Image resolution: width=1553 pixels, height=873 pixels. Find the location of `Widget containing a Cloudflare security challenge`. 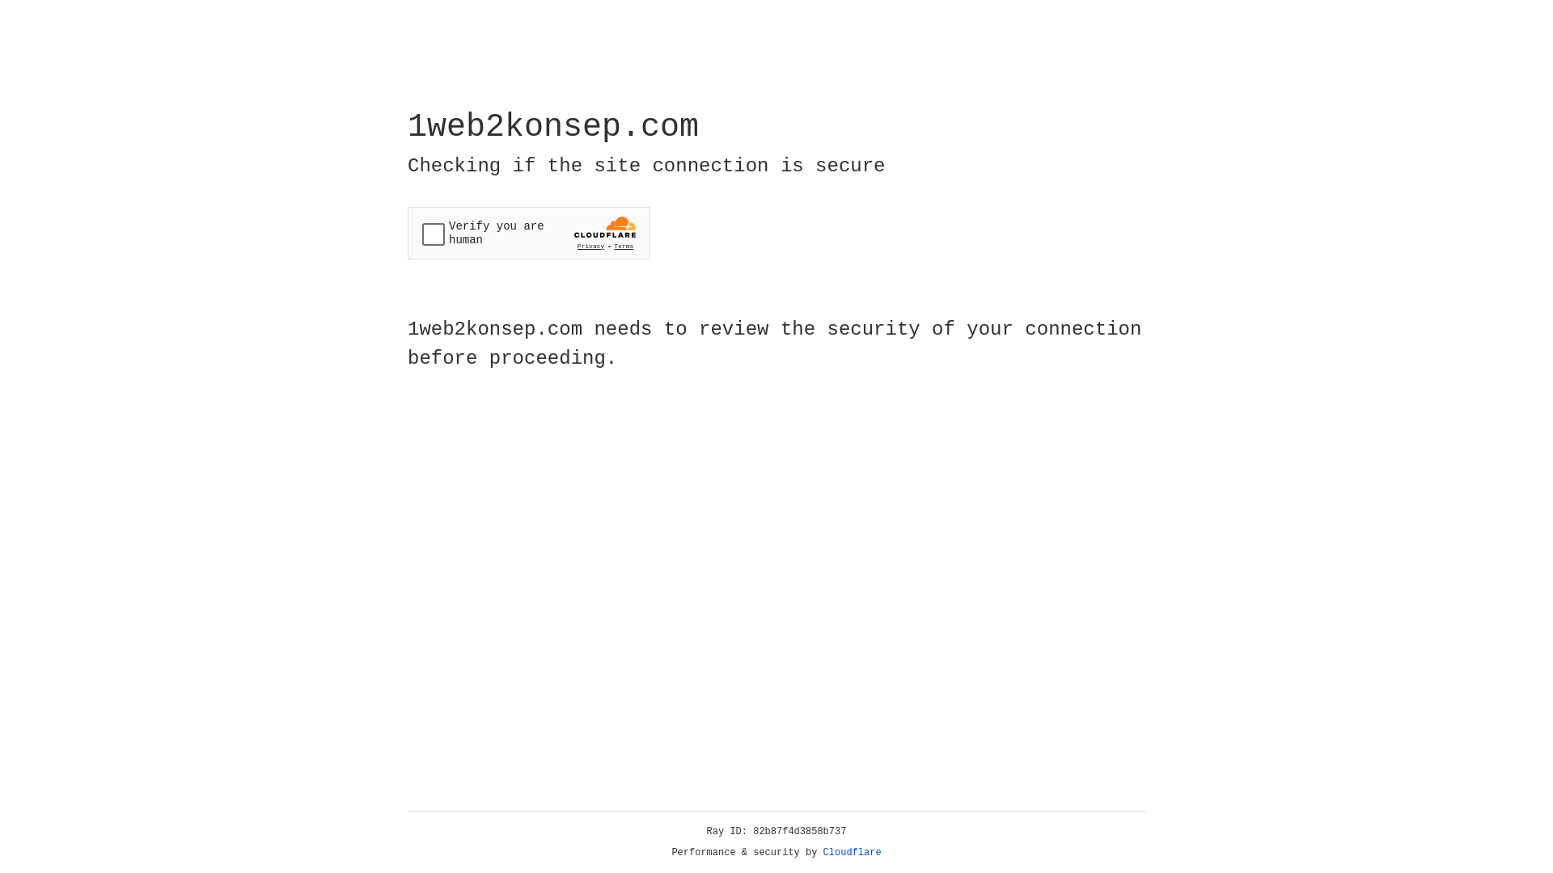

Widget containing a Cloudflare security challenge is located at coordinates (529, 233).